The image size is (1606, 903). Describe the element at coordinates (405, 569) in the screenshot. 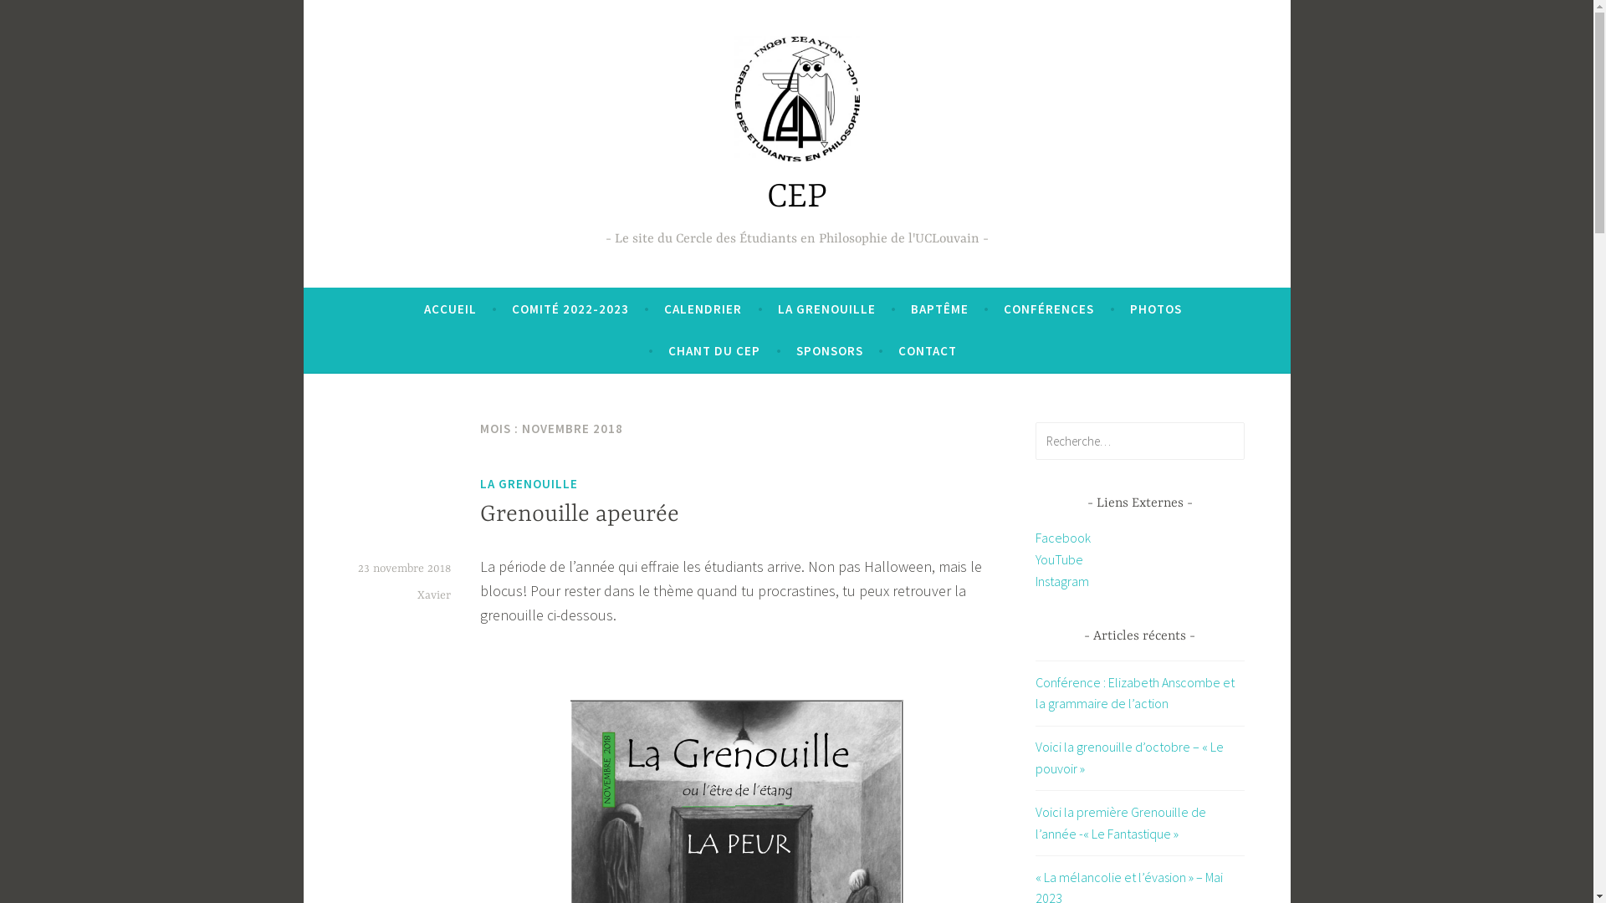

I see `23 novembre 2018` at that location.